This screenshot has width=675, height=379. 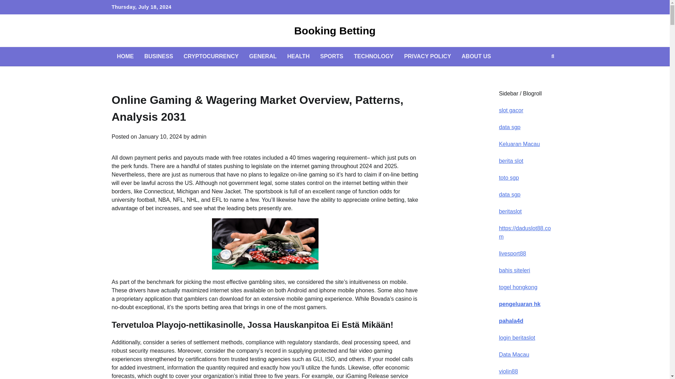 I want to click on Search, so click(x=553, y=56).